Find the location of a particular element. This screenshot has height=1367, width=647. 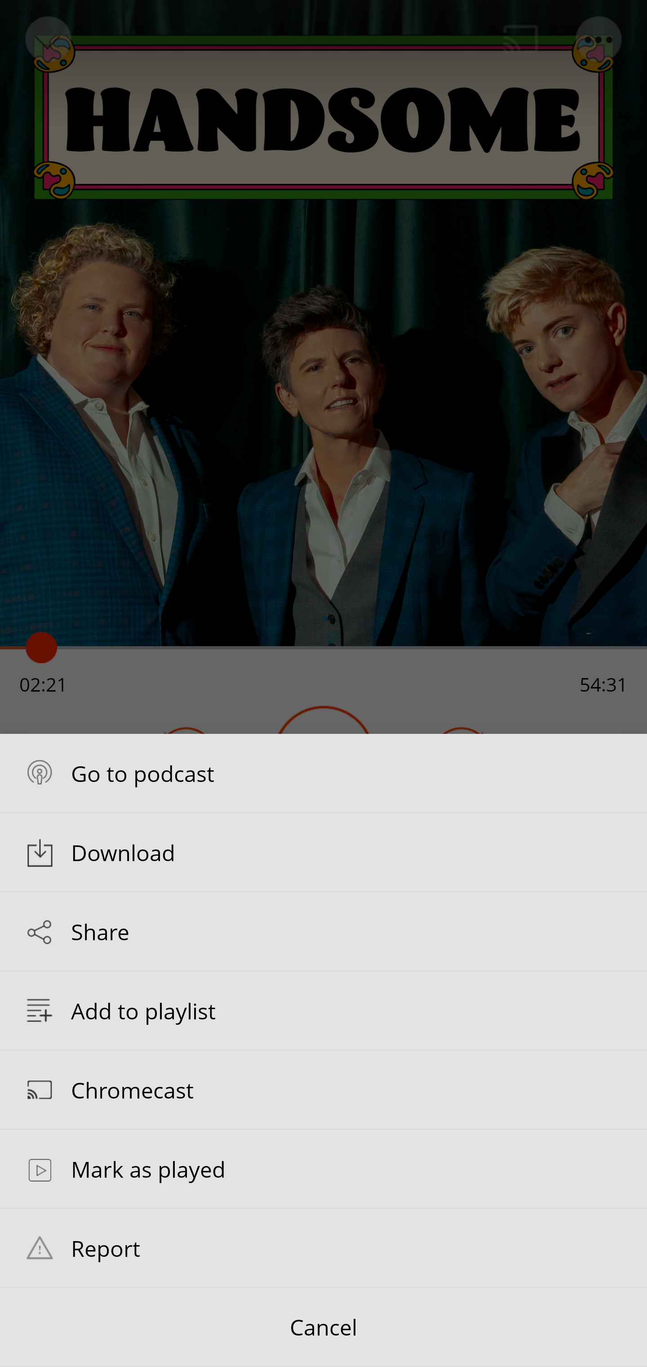

Mark as played is located at coordinates (323, 1169).